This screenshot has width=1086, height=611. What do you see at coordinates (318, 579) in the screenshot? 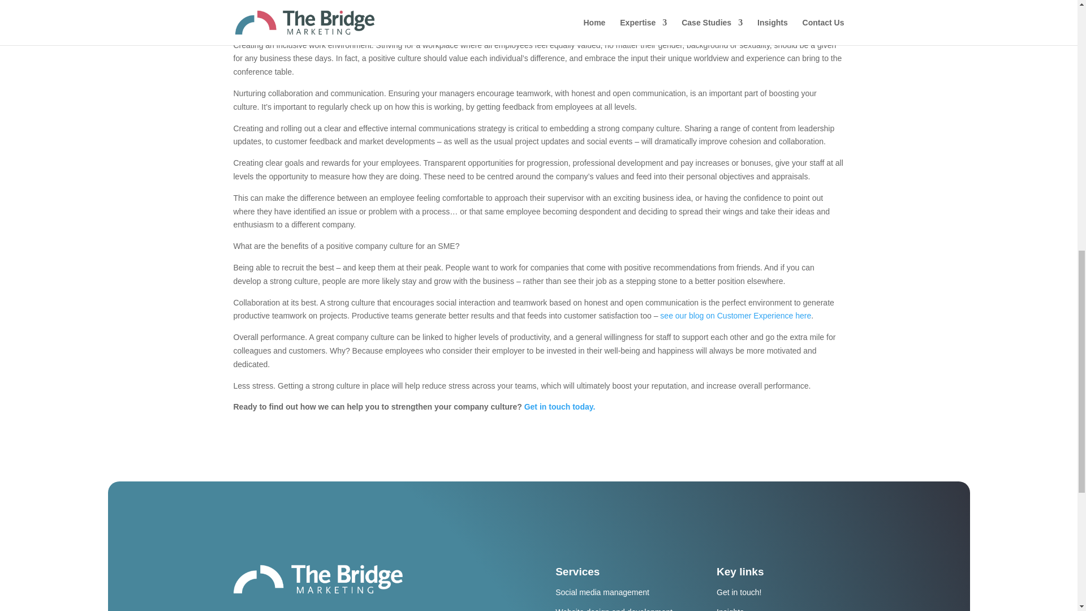
I see `tbm white` at bounding box center [318, 579].